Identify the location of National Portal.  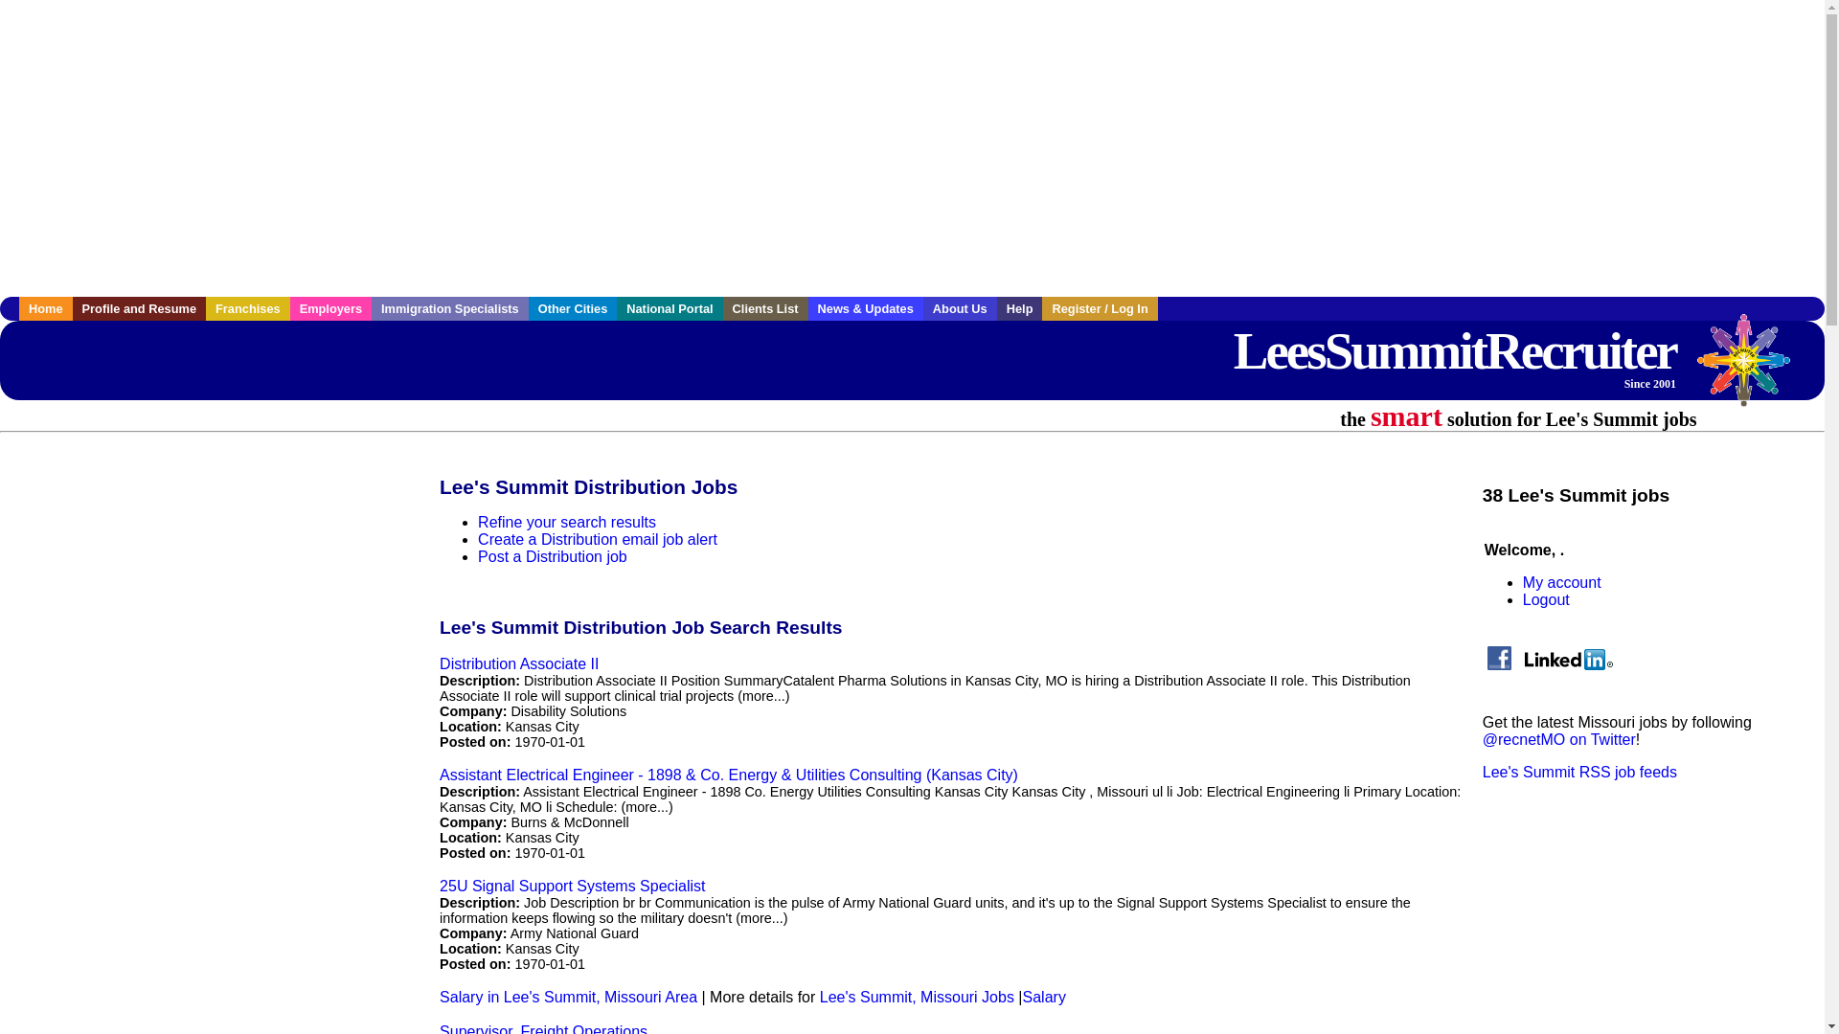
(669, 308).